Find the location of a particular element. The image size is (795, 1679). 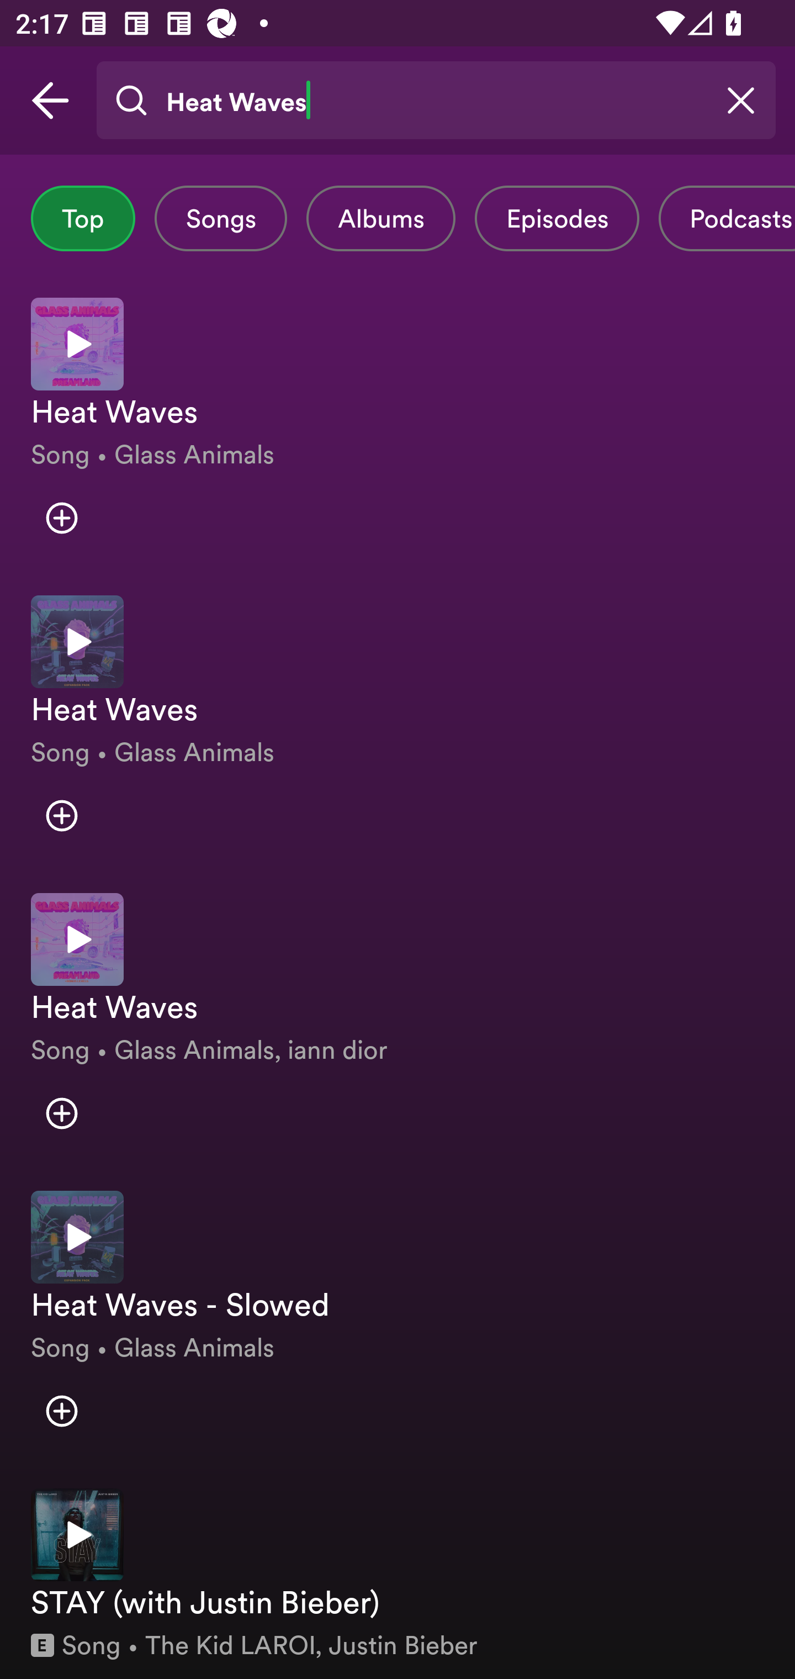

Play preview is located at coordinates (77, 344).